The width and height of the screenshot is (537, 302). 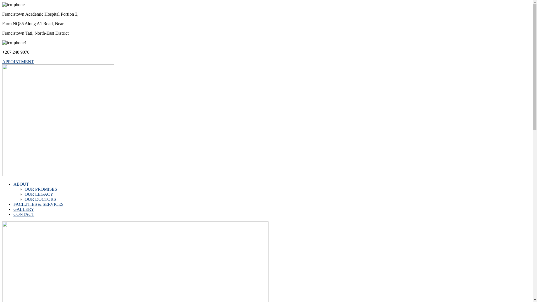 What do you see at coordinates (41, 189) in the screenshot?
I see `OUR PROMISES` at bounding box center [41, 189].